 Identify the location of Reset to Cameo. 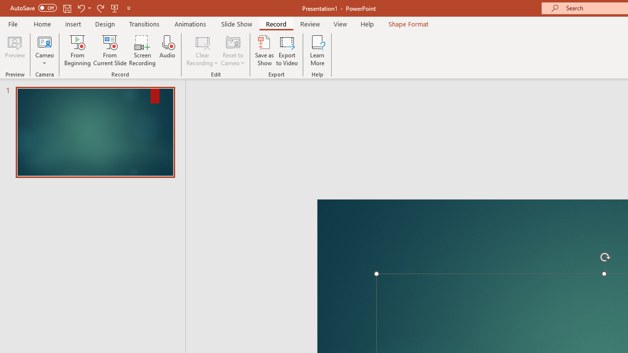
(233, 50).